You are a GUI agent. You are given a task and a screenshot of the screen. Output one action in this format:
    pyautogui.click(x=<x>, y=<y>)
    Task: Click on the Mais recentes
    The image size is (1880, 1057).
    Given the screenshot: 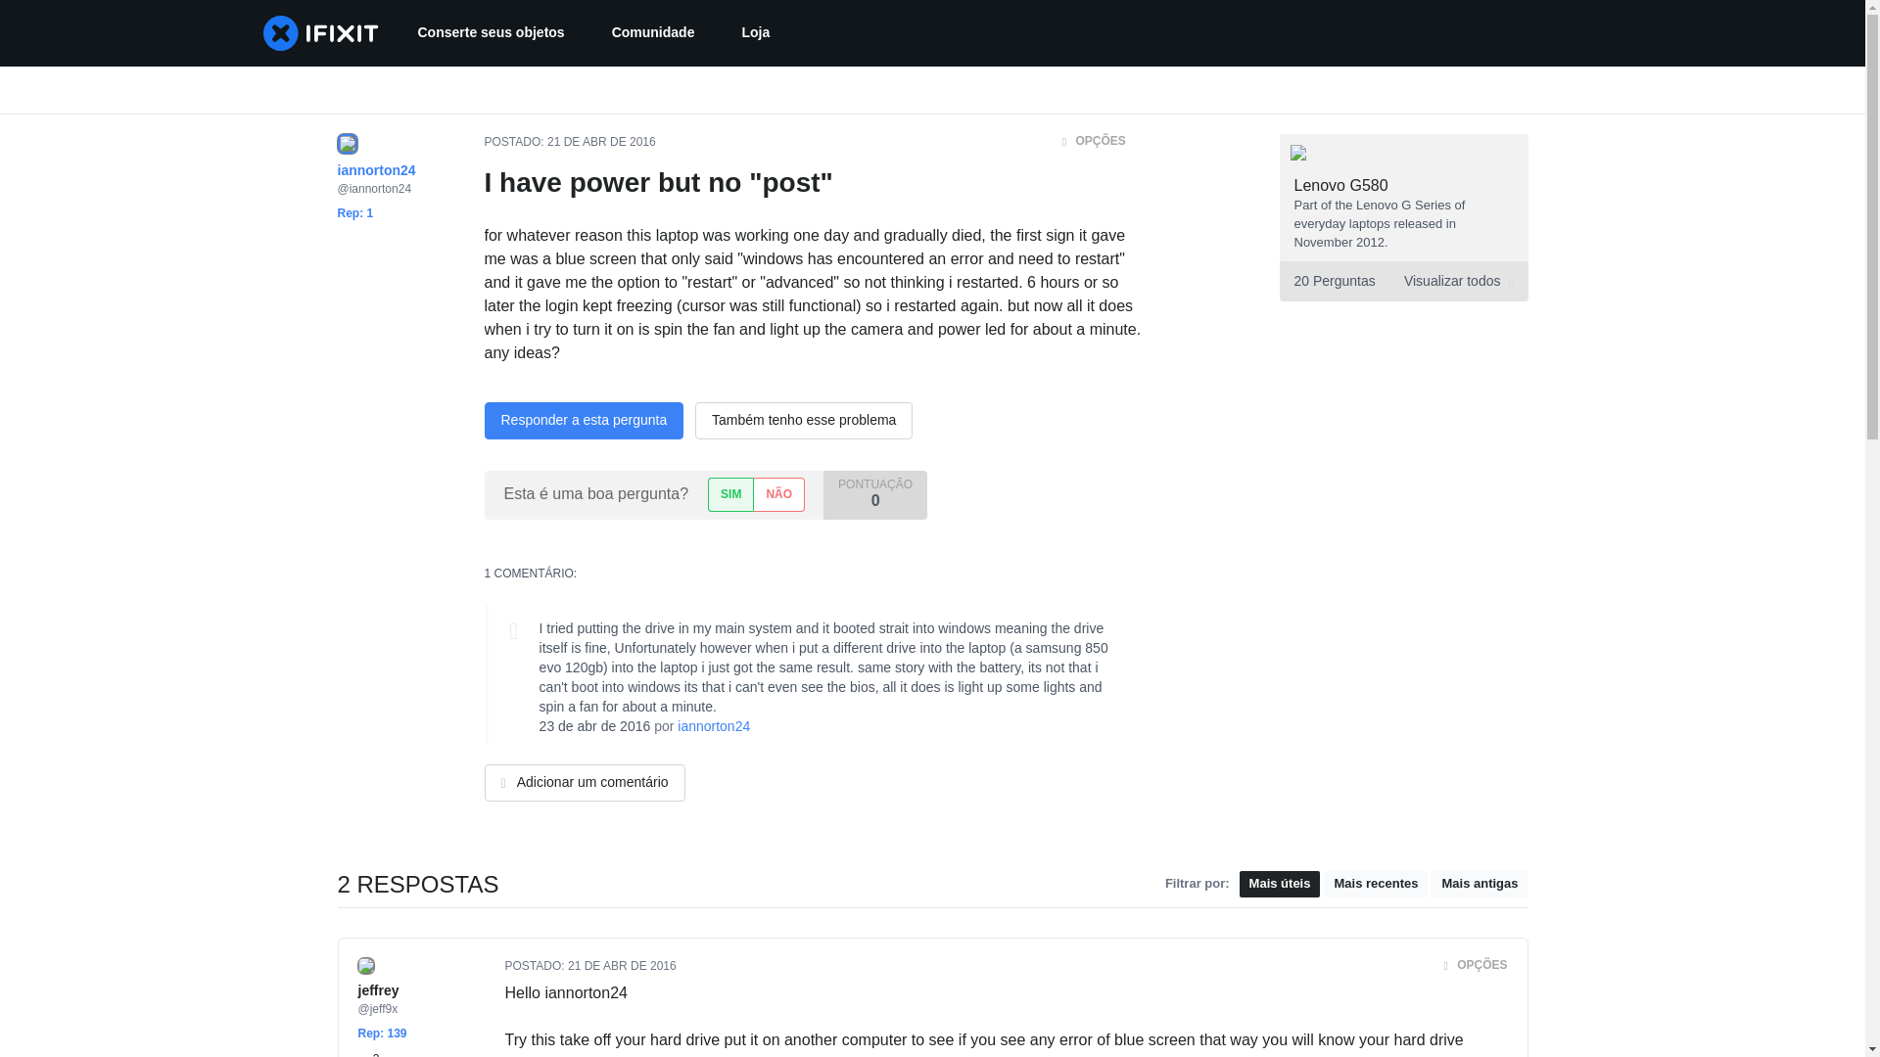 What is the action you would take?
    pyautogui.click(x=368, y=1053)
    